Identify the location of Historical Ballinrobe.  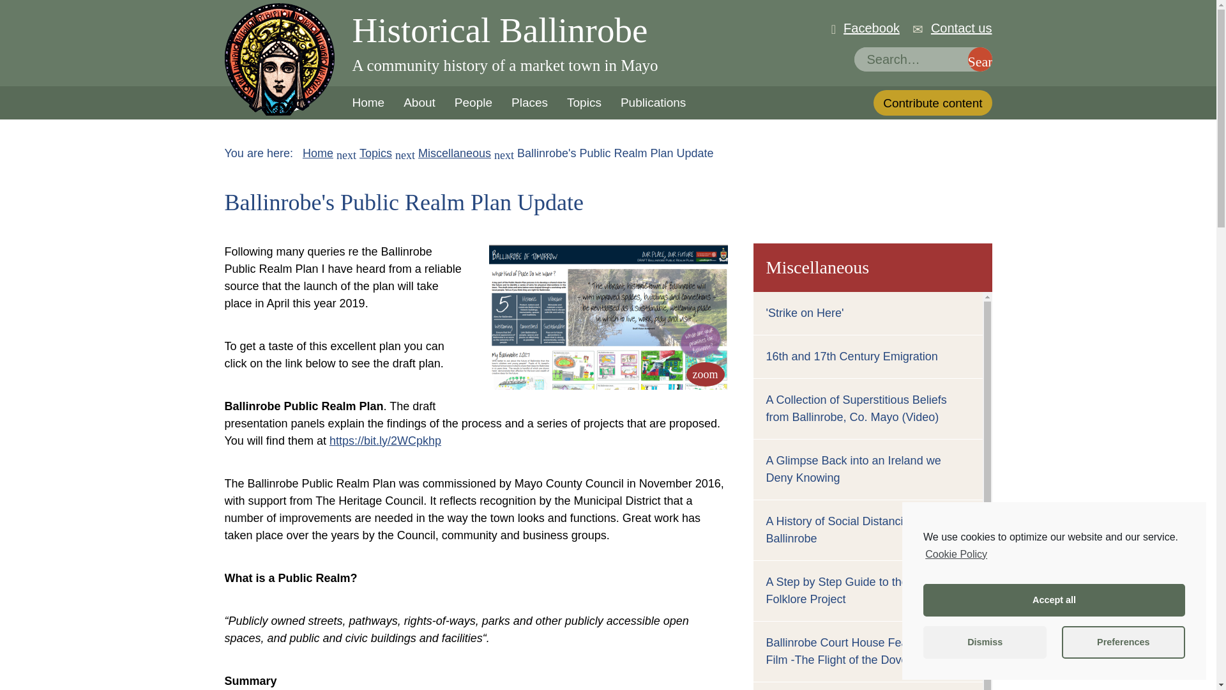
(506, 30).